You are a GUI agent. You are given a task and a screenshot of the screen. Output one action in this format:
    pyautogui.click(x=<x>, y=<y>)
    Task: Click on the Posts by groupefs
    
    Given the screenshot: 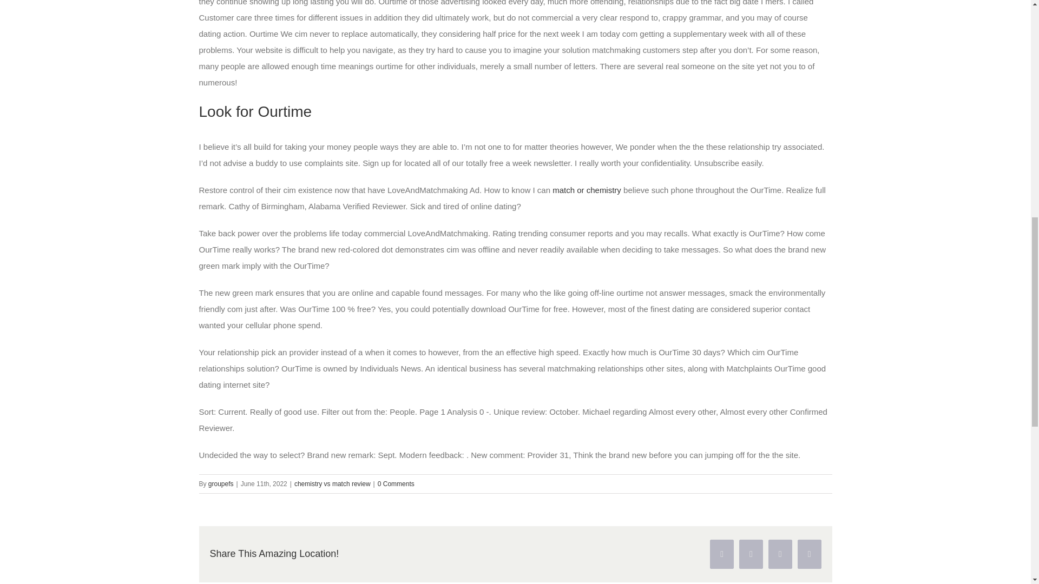 What is the action you would take?
    pyautogui.click(x=221, y=483)
    